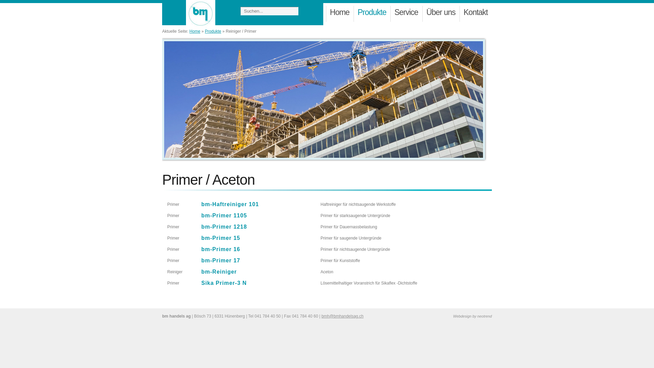 This screenshot has height=368, width=654. What do you see at coordinates (372, 14) in the screenshot?
I see `Produkte` at bounding box center [372, 14].